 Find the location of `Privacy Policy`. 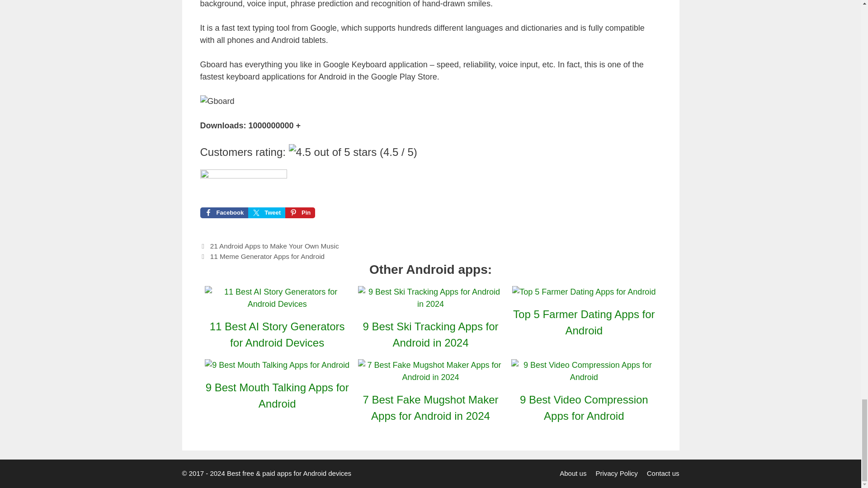

Privacy Policy is located at coordinates (616, 473).